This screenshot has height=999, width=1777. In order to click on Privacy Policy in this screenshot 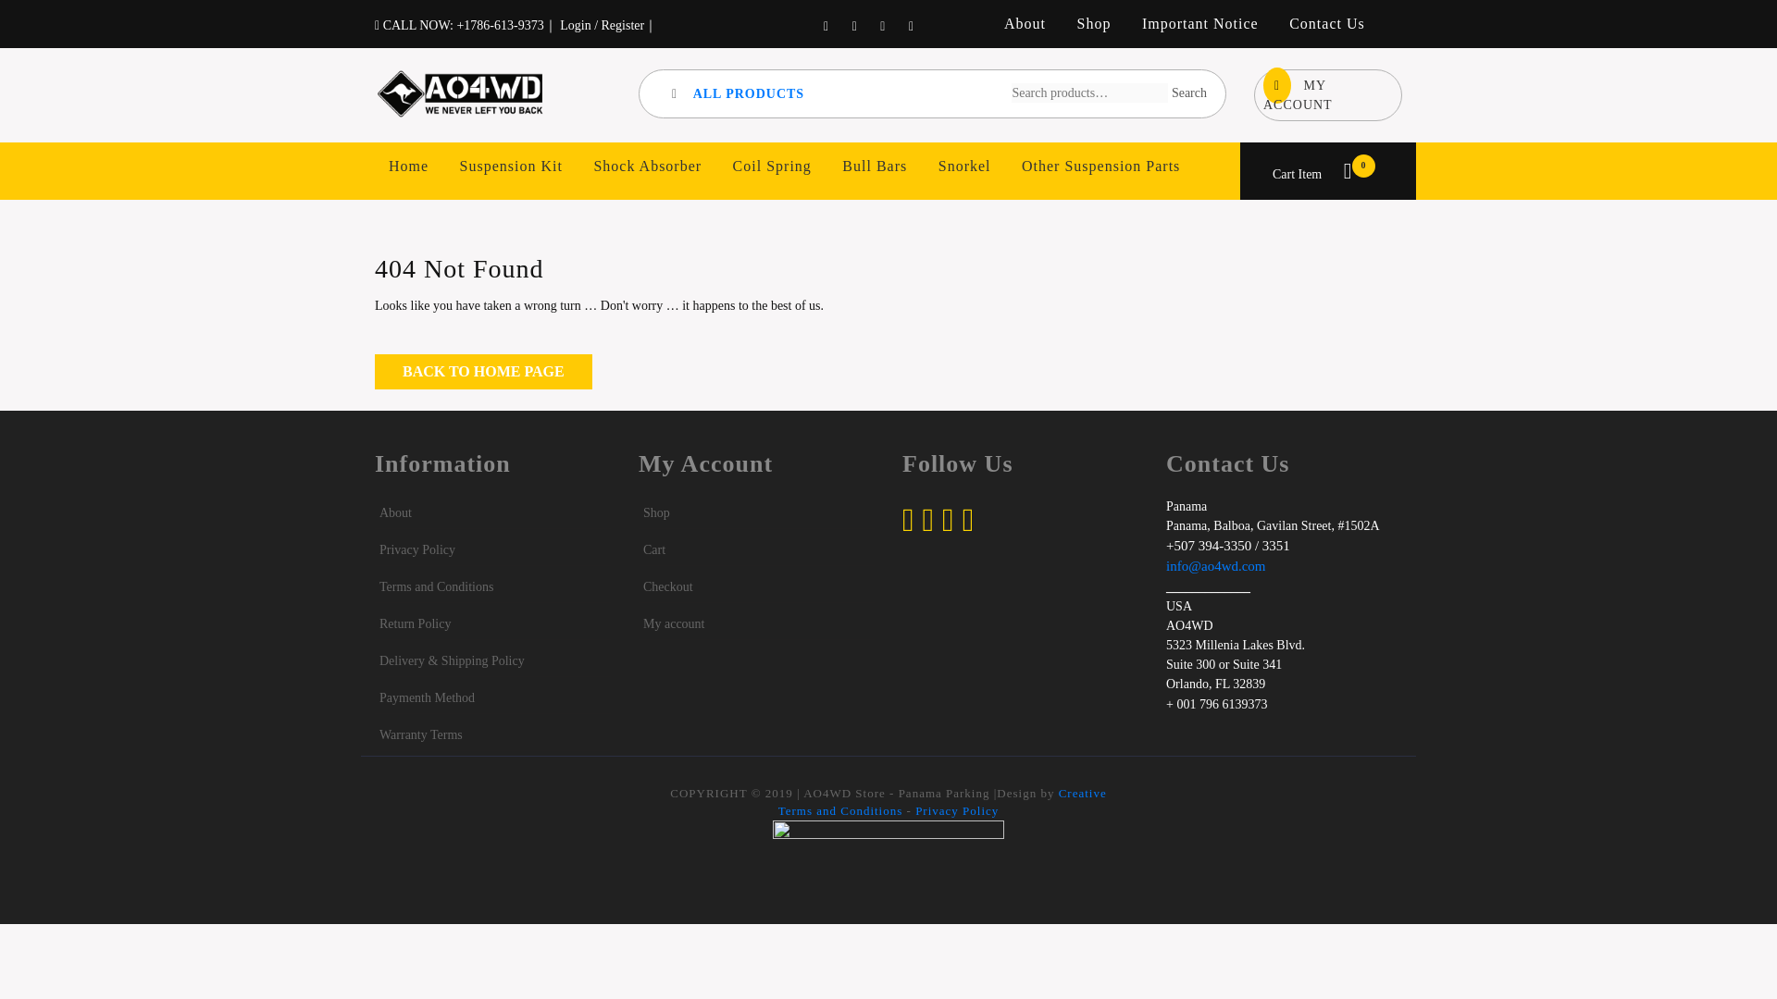, I will do `click(416, 549)`.